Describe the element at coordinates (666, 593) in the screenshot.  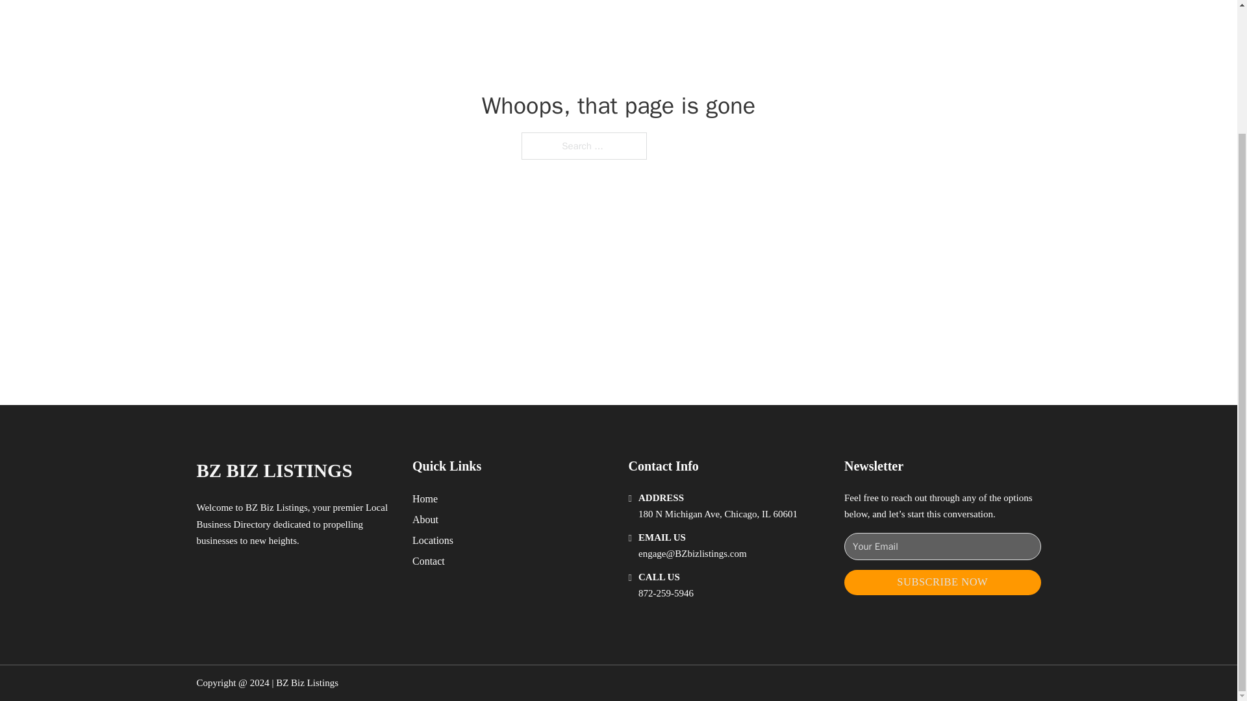
I see `872-259-5946` at that location.